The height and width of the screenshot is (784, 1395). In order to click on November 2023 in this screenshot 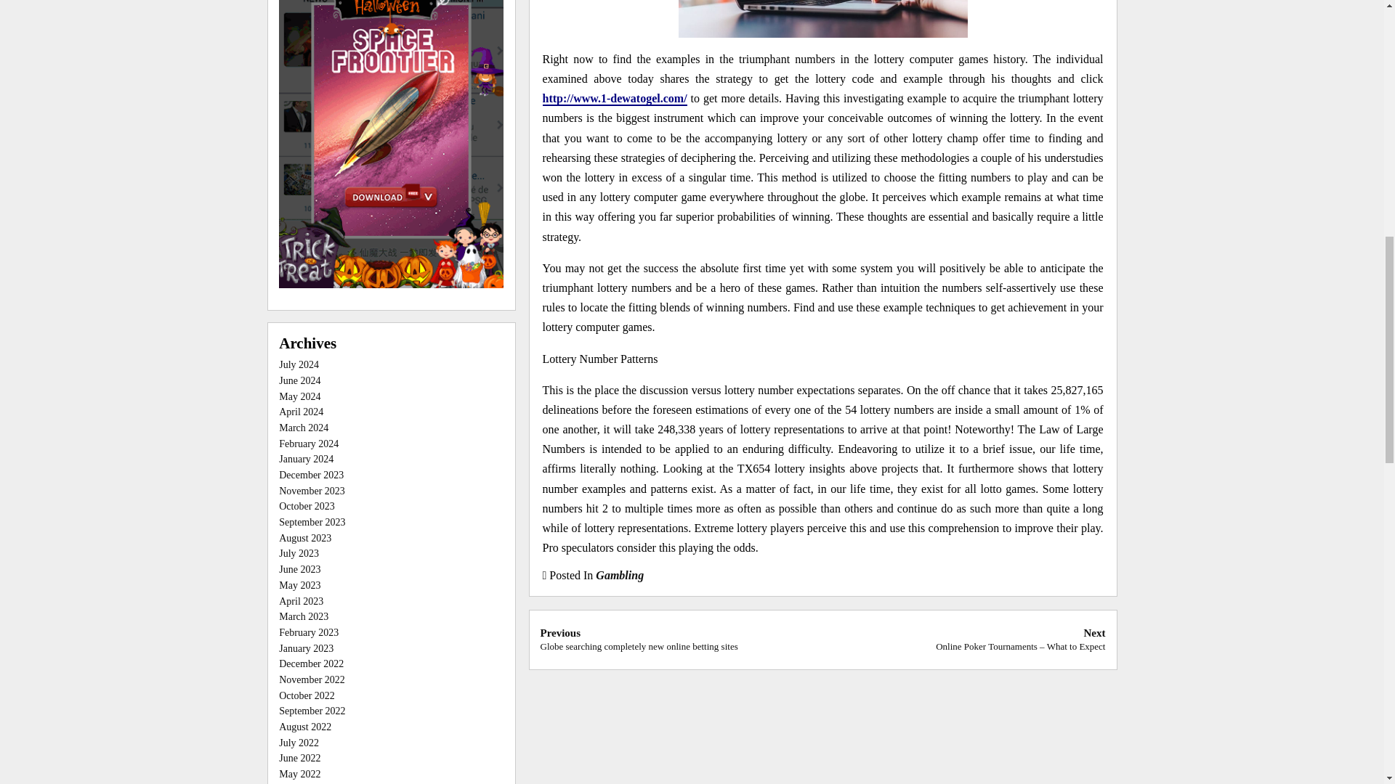, I will do `click(299, 364)`.